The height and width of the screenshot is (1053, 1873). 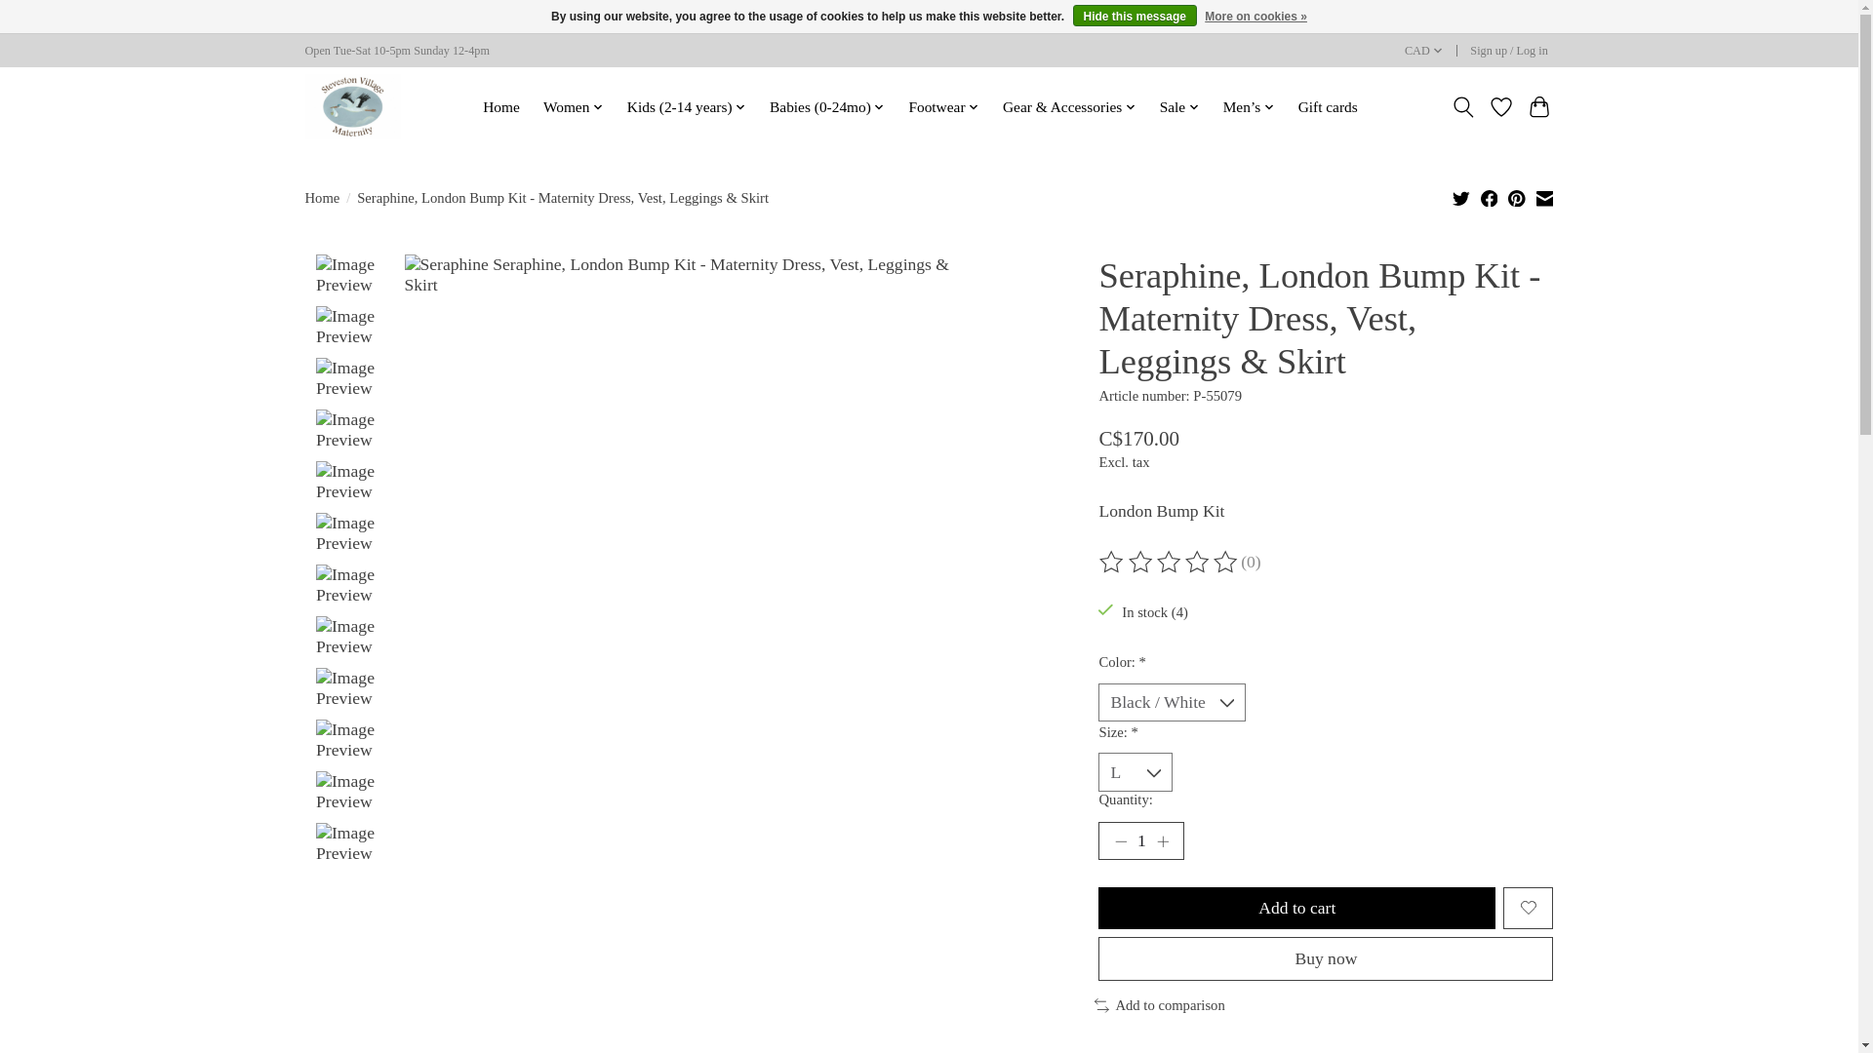 I want to click on Steveston Village Maternity, so click(x=351, y=105).